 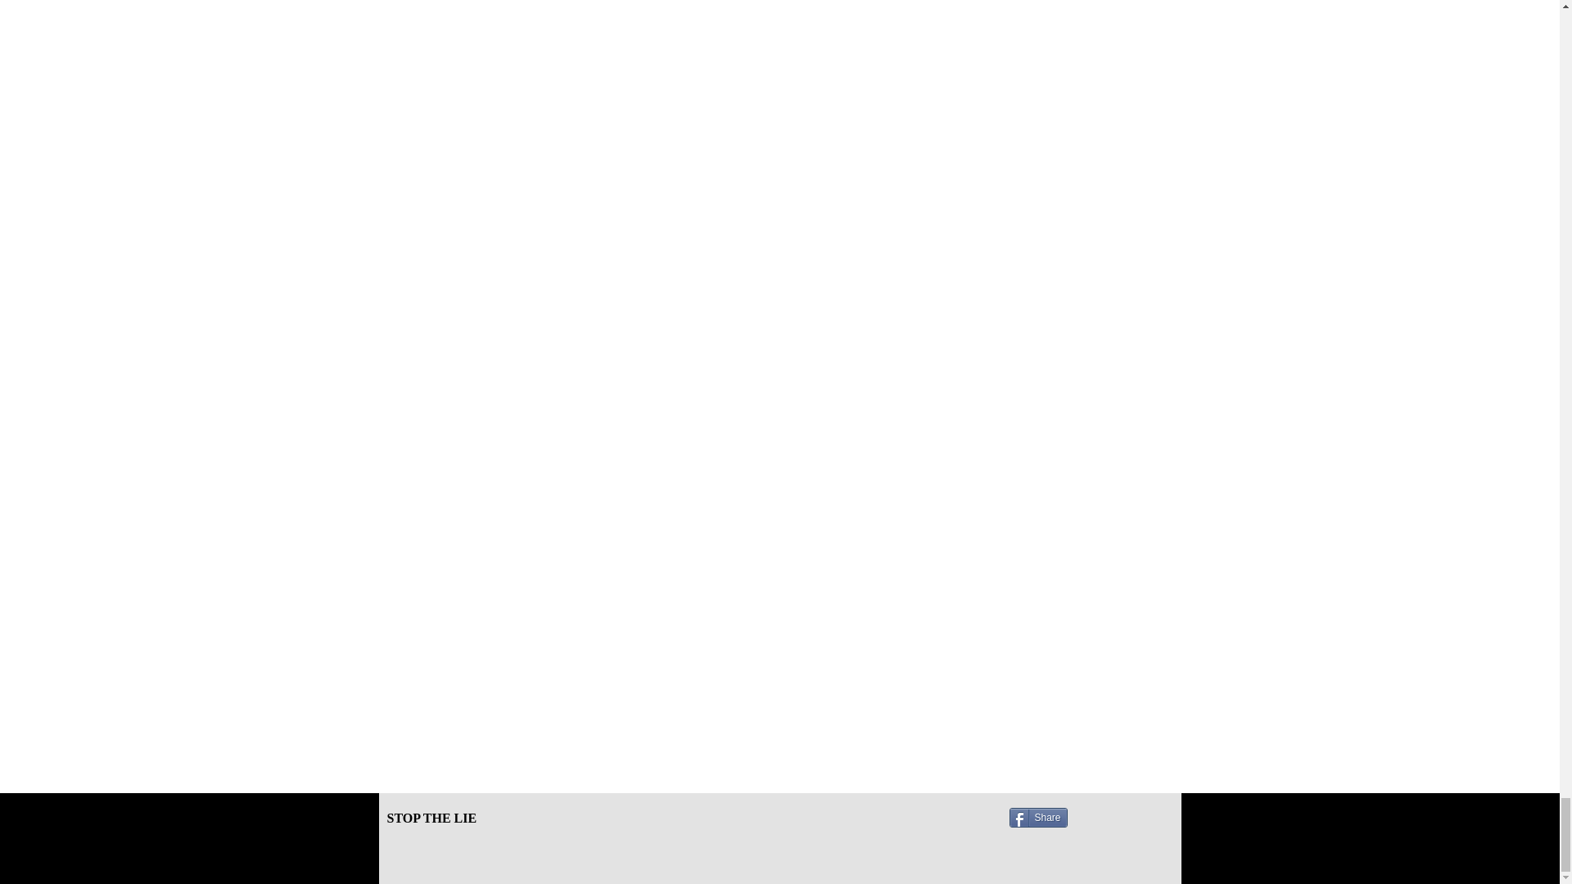 What do you see at coordinates (1038, 817) in the screenshot?
I see `Share` at bounding box center [1038, 817].